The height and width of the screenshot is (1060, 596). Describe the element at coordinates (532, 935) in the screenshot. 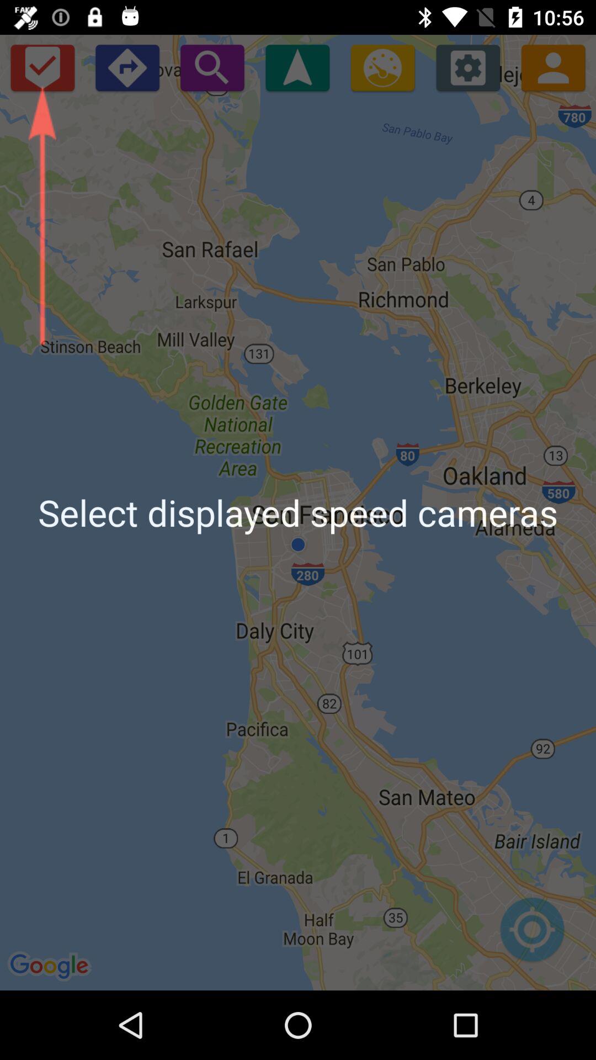

I see `zoom to current location` at that location.